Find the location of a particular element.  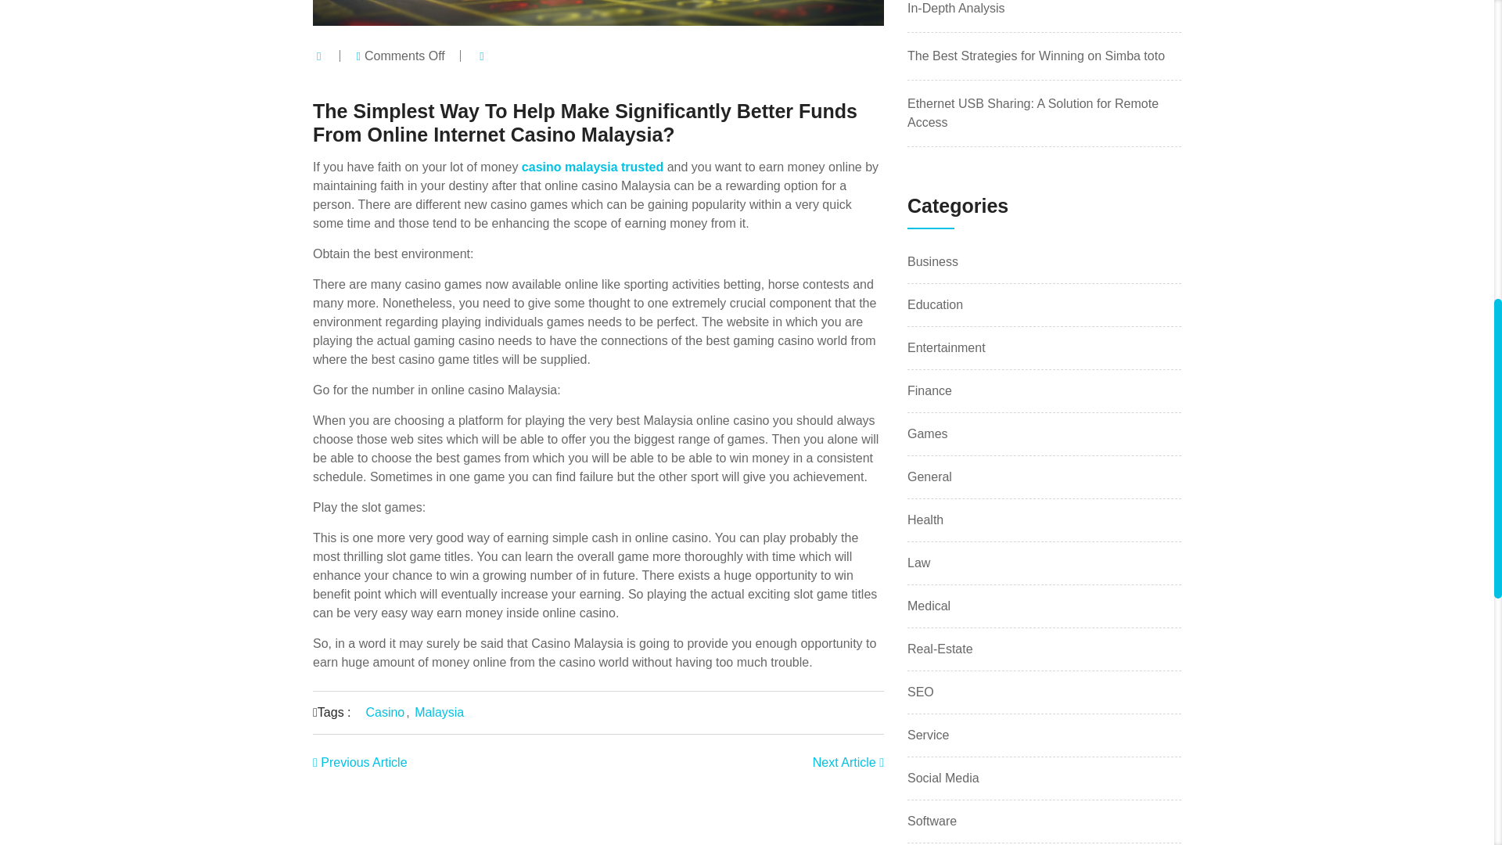

The Best Strategies for Winning on Simba toto is located at coordinates (1036, 55).